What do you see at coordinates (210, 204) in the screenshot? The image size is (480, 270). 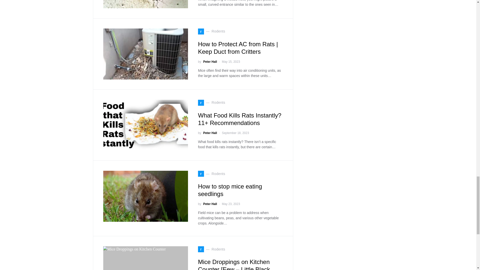 I see `View all posts by Peter Hall` at bounding box center [210, 204].